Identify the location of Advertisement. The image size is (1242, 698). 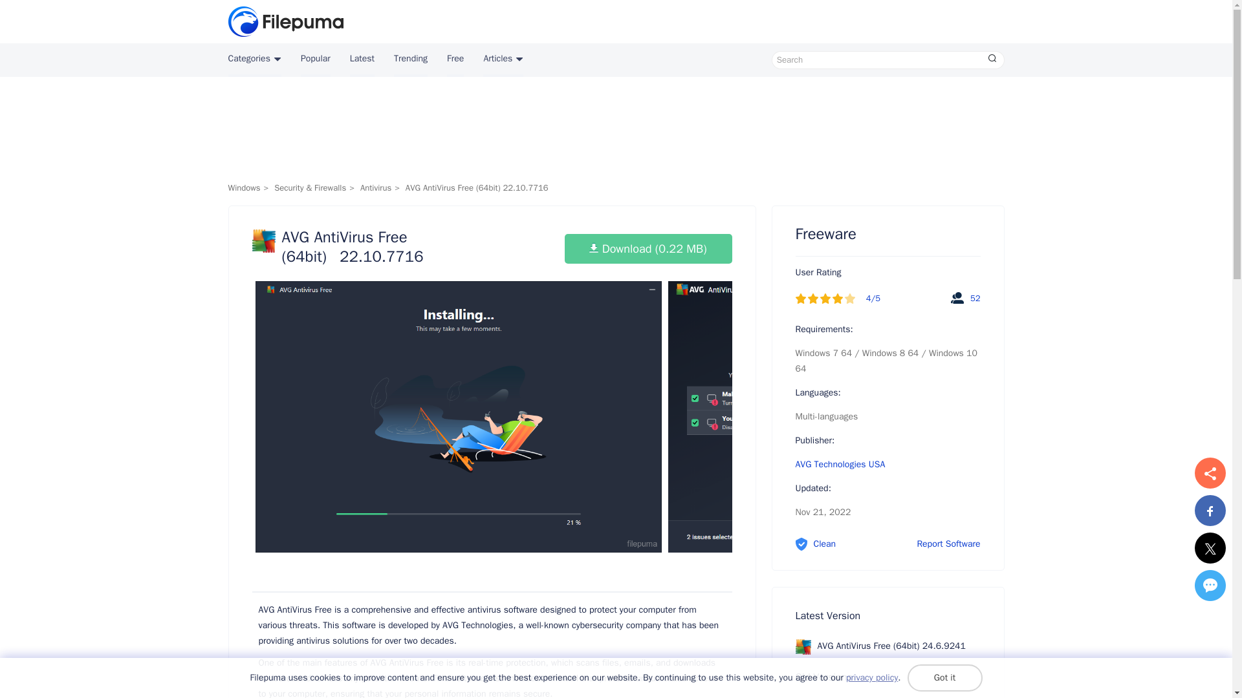
(615, 132).